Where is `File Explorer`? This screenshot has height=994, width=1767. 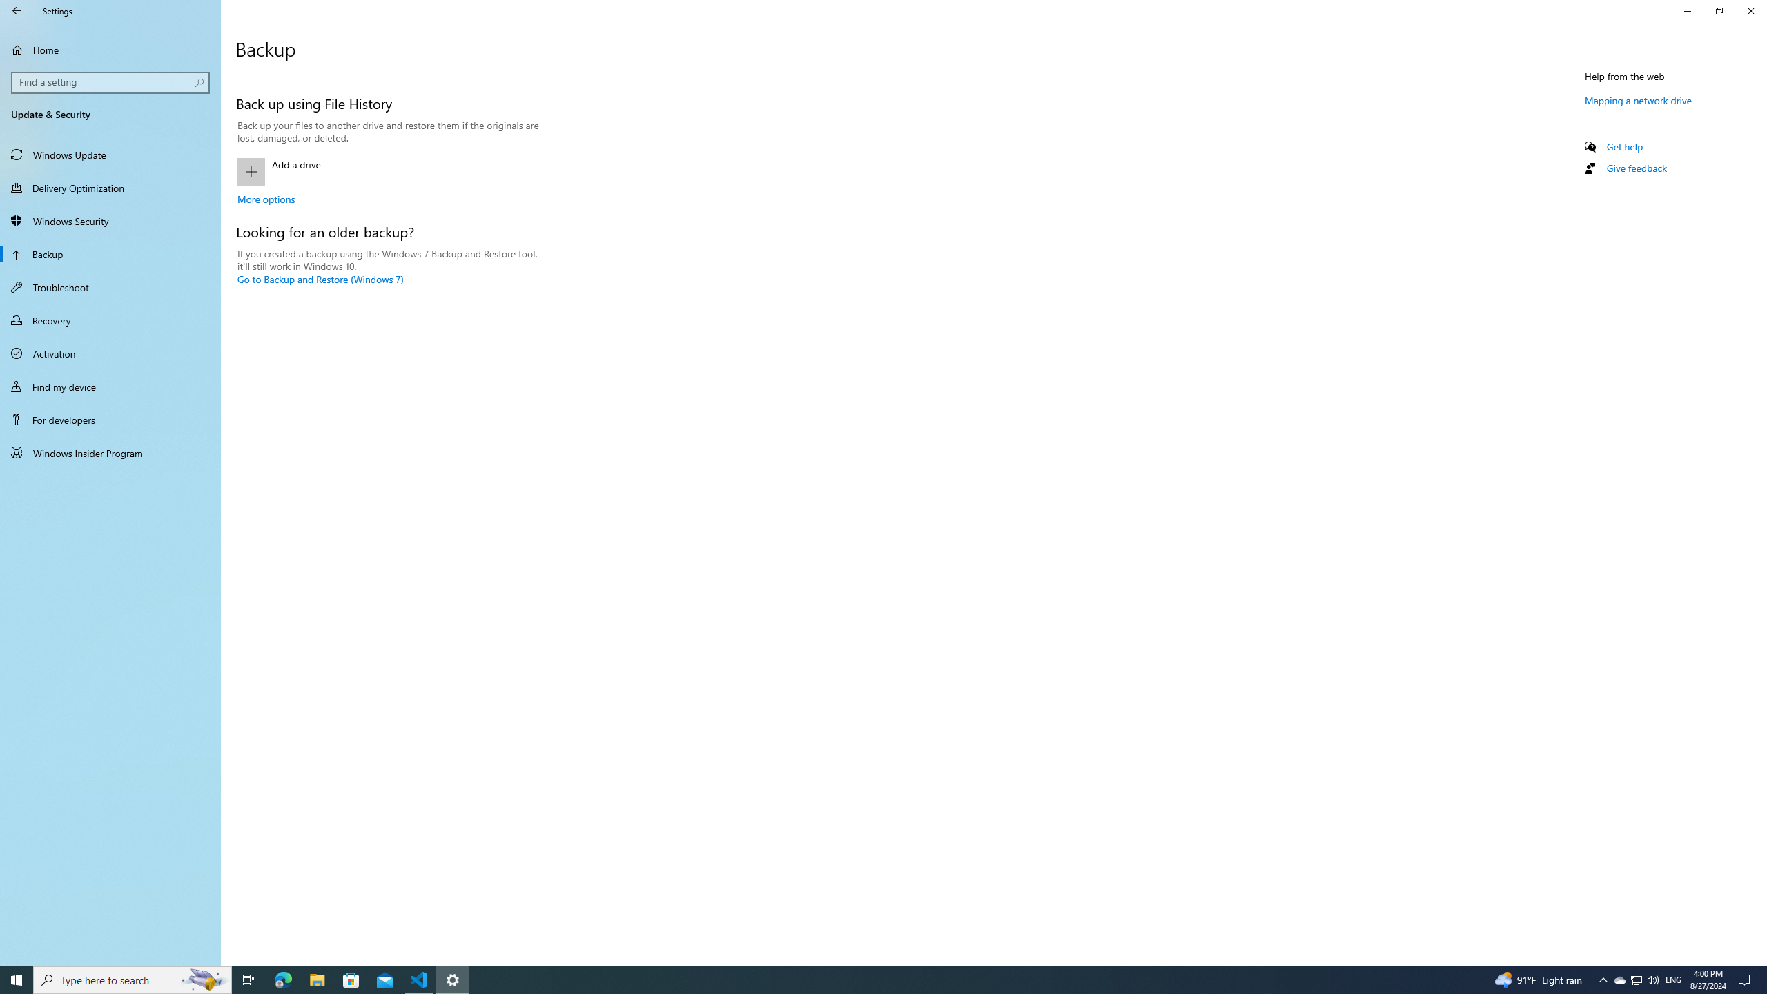 File Explorer is located at coordinates (317, 980).